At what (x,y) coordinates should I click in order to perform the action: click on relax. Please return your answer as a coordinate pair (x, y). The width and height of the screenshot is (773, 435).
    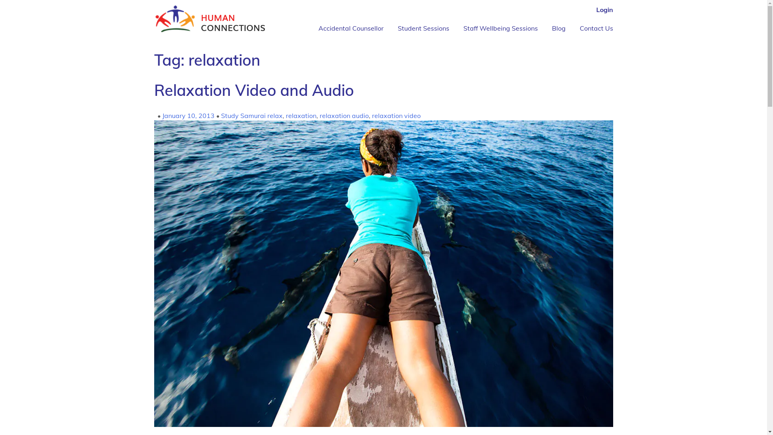
    Looking at the image, I should click on (275, 116).